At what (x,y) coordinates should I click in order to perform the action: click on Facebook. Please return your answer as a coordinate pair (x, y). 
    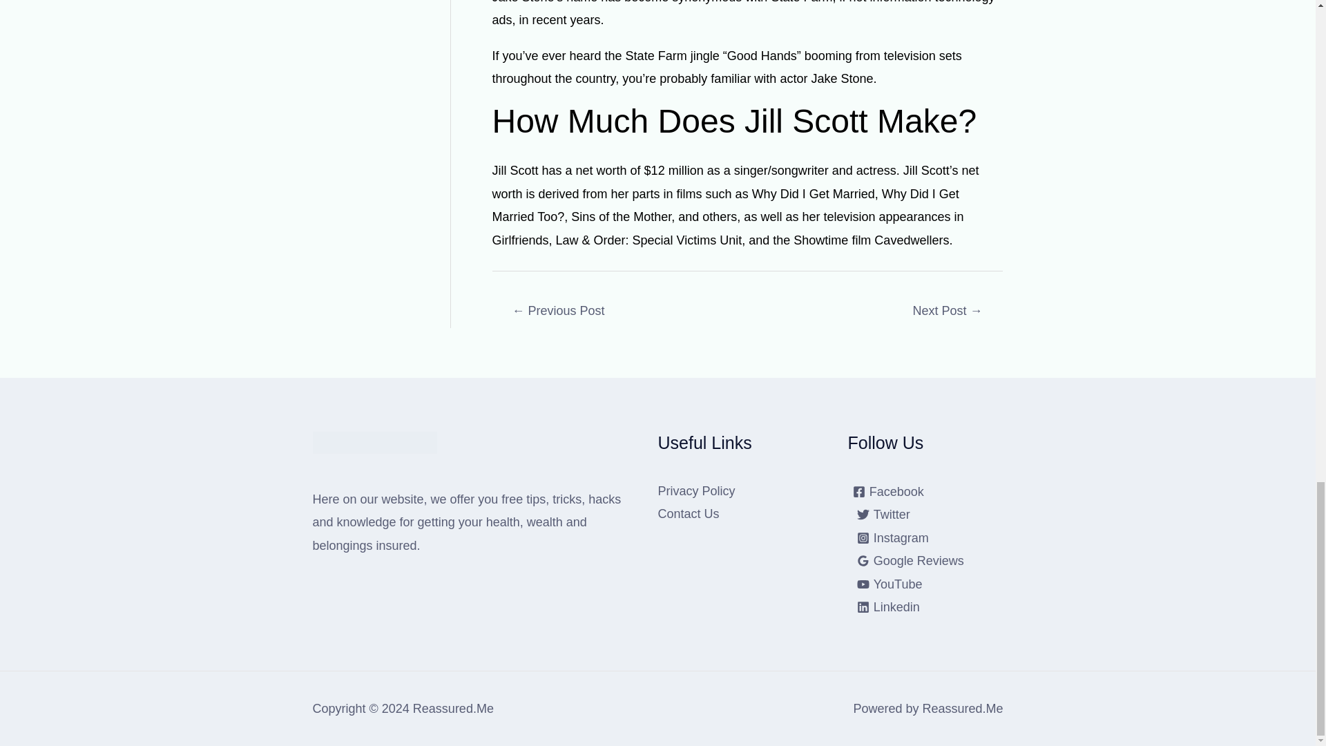
    Looking at the image, I should click on (888, 492).